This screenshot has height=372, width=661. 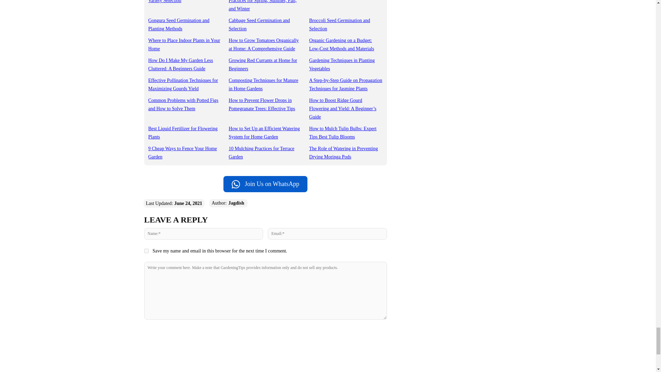 I want to click on Post Comment, so click(x=265, y=333).